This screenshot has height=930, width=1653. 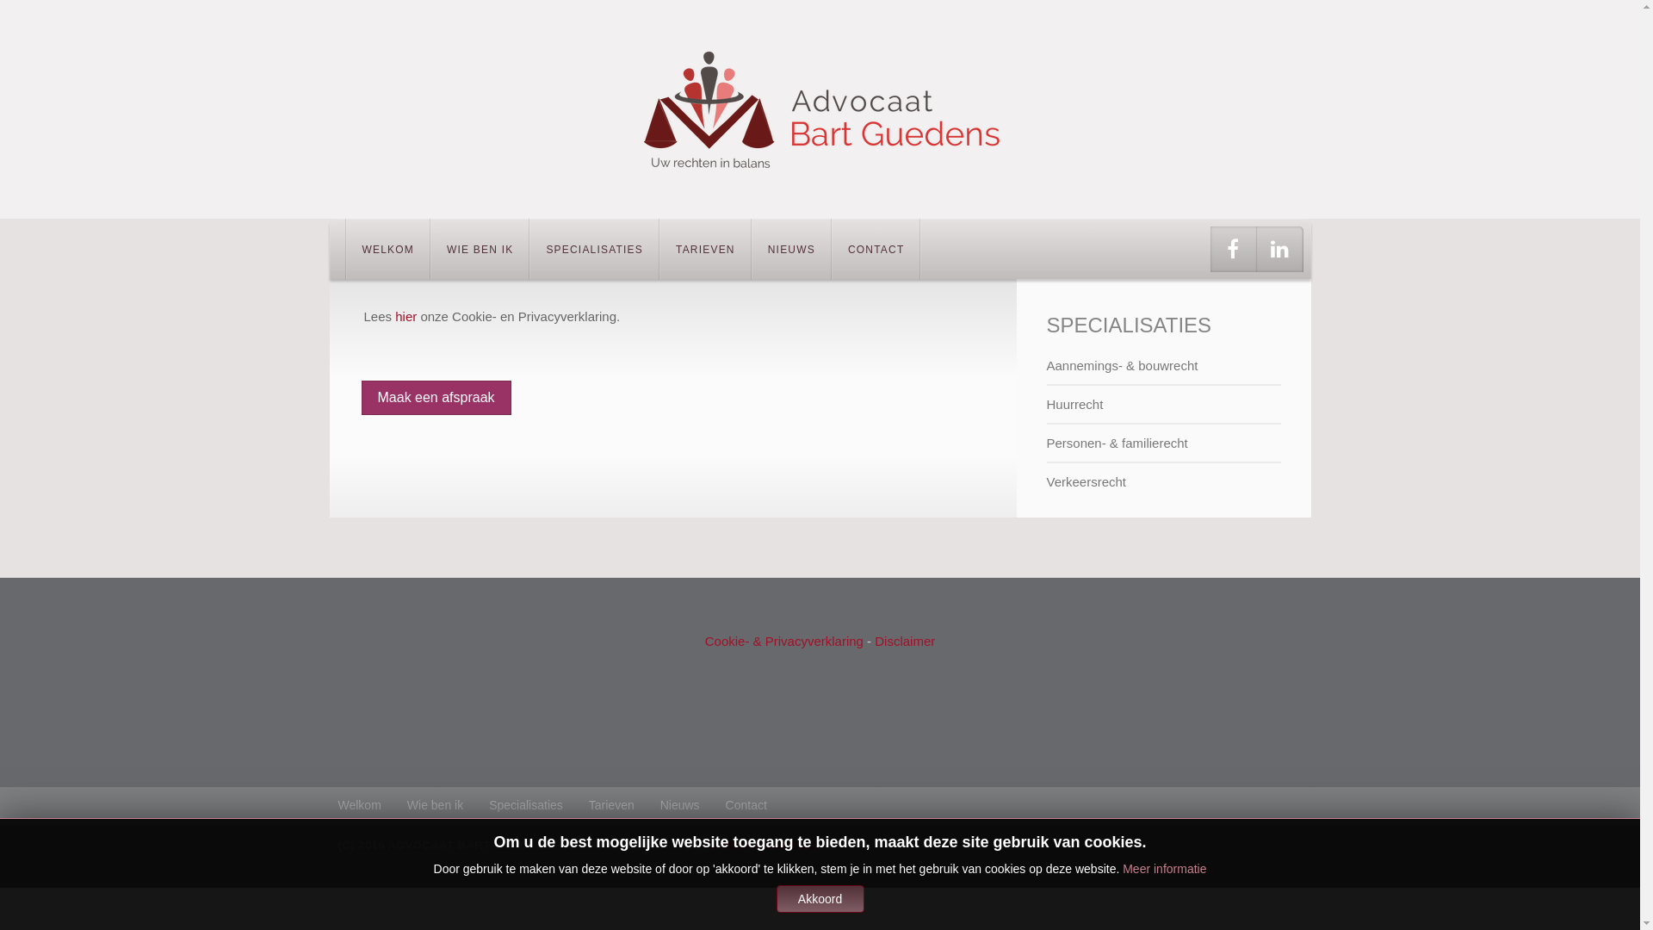 I want to click on Nieuws, so click(x=693, y=804).